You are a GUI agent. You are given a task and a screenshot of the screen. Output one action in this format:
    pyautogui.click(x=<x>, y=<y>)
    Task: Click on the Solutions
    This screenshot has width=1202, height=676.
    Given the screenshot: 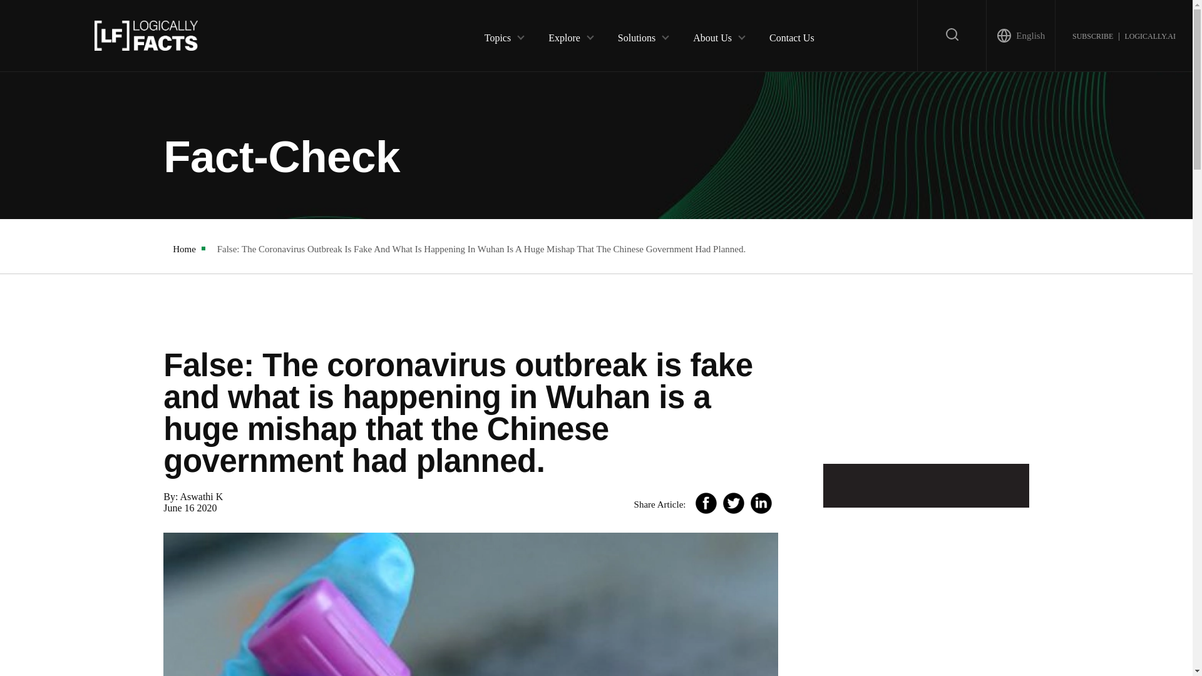 What is the action you would take?
    pyautogui.click(x=636, y=35)
    